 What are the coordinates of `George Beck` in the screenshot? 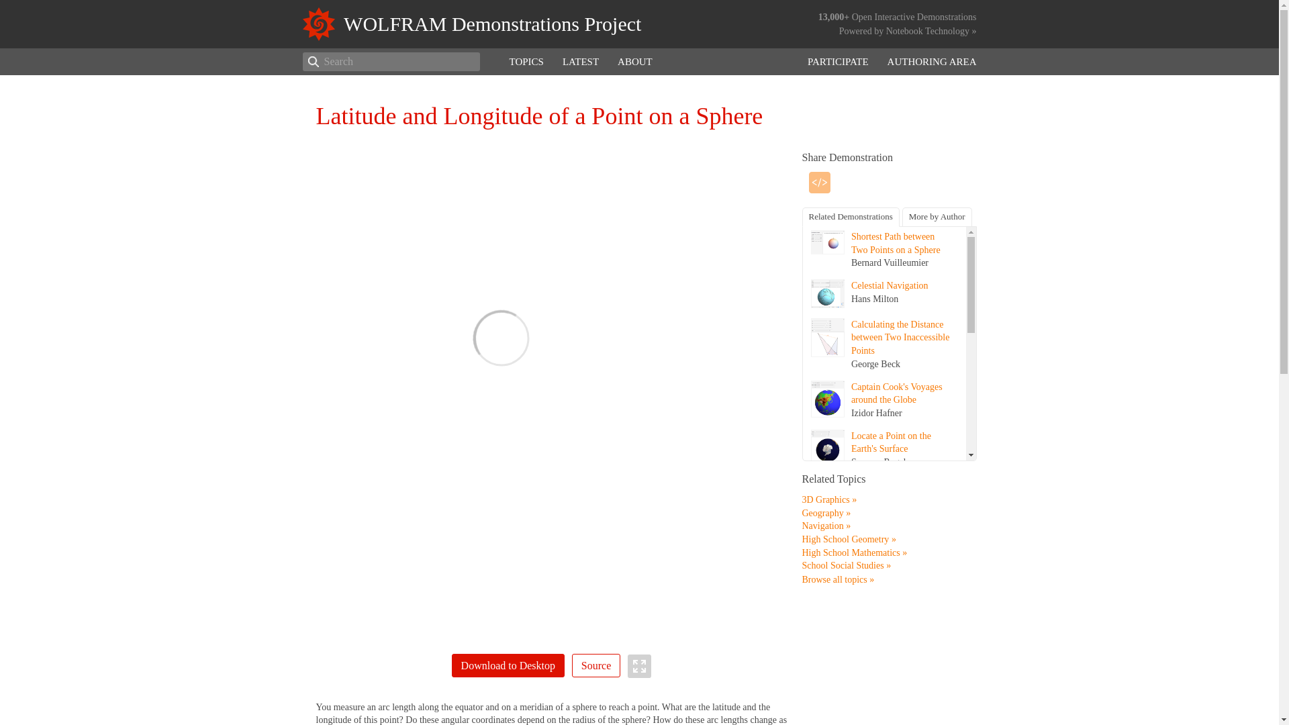 It's located at (875, 364).